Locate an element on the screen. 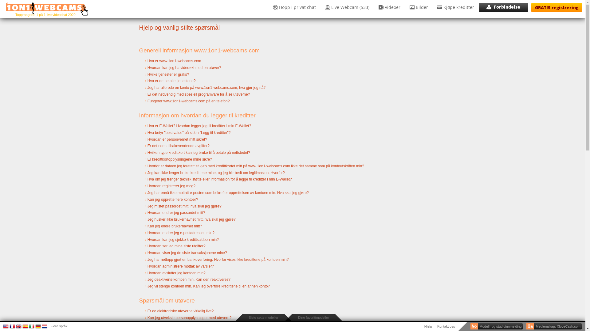  Hvordan endrer jeg passordet mitt? is located at coordinates (176, 213).